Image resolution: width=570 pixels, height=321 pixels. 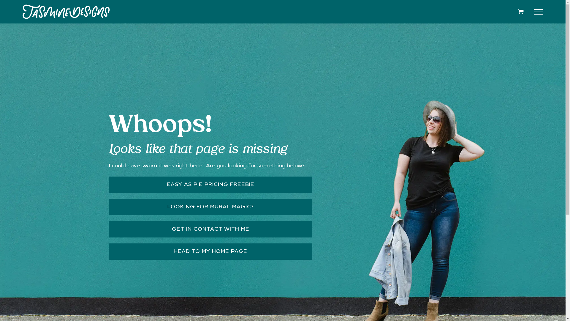 What do you see at coordinates (210, 229) in the screenshot?
I see `GET IN CONTACT WITH ME` at bounding box center [210, 229].